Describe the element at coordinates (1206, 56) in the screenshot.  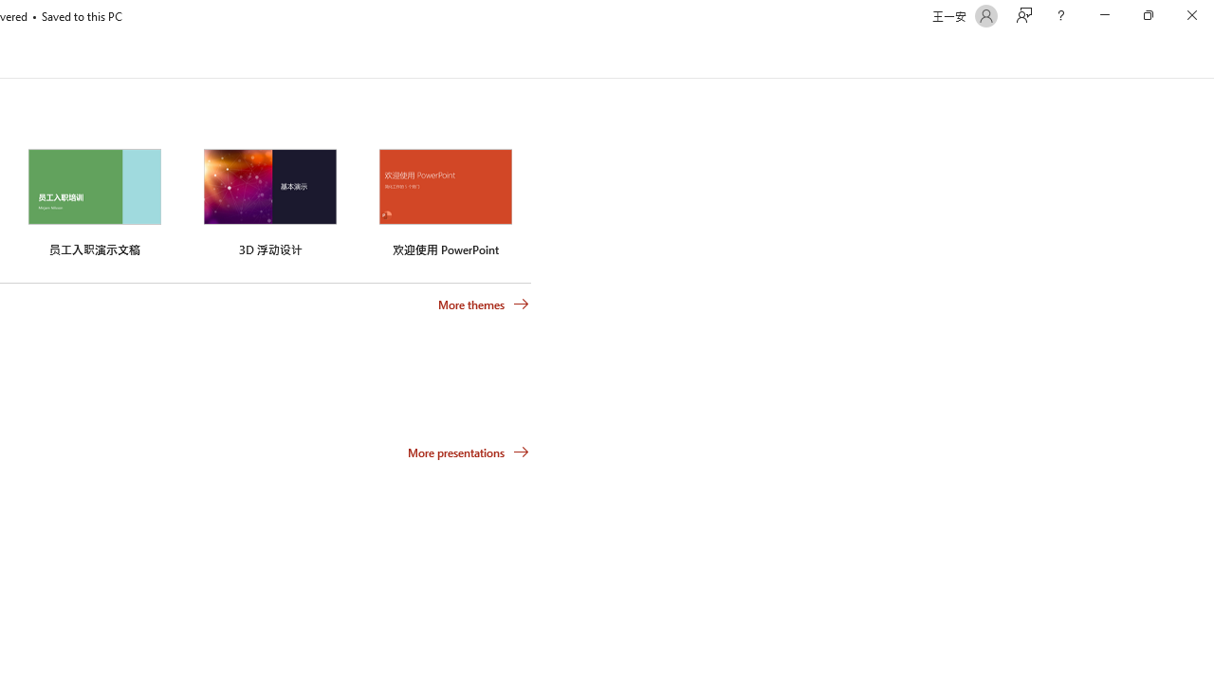
I see `Class: NetUIScrollBar` at that location.